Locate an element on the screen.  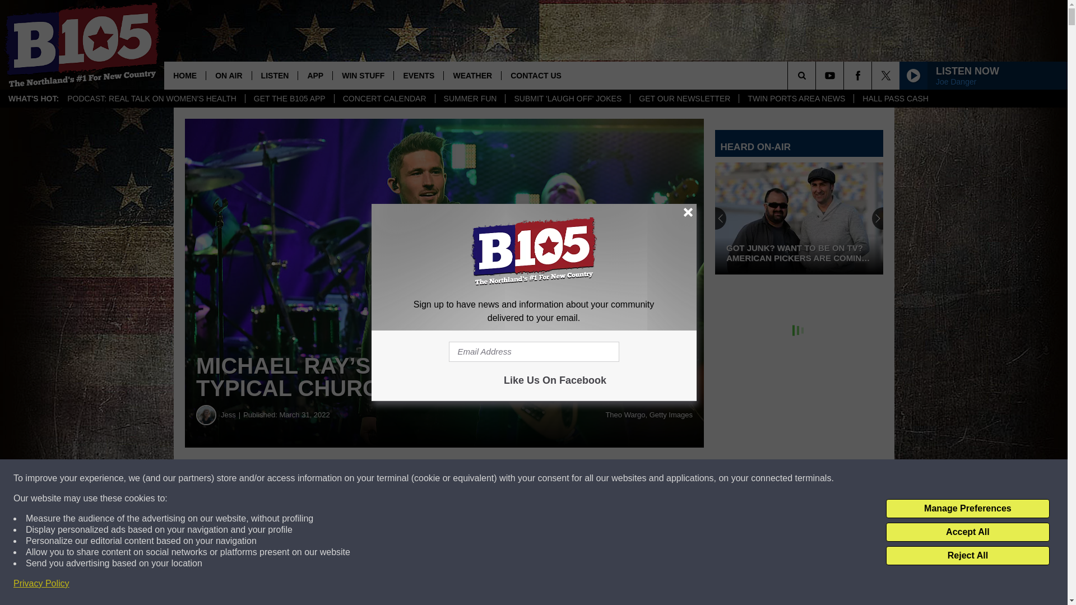
CONCERT CALENDAR is located at coordinates (384, 99).